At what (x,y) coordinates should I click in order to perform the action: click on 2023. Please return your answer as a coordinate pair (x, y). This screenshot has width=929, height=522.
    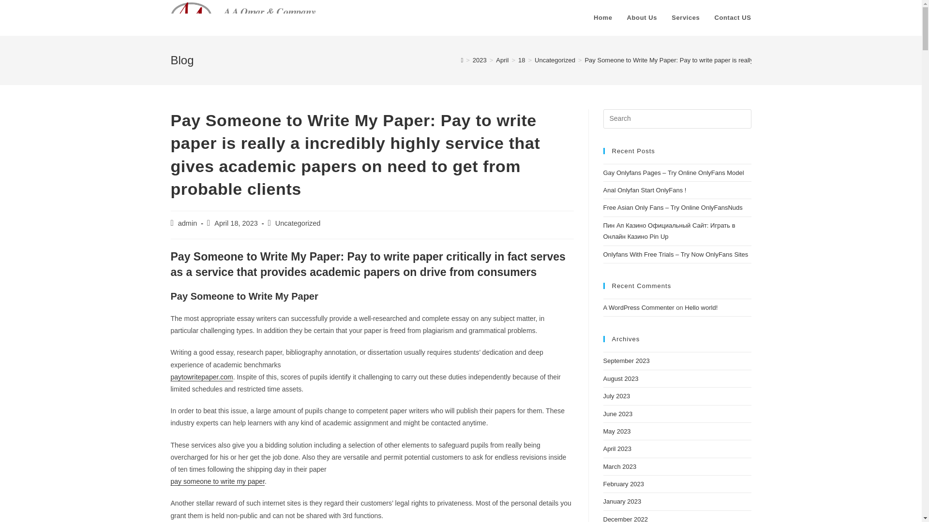
    Looking at the image, I should click on (480, 60).